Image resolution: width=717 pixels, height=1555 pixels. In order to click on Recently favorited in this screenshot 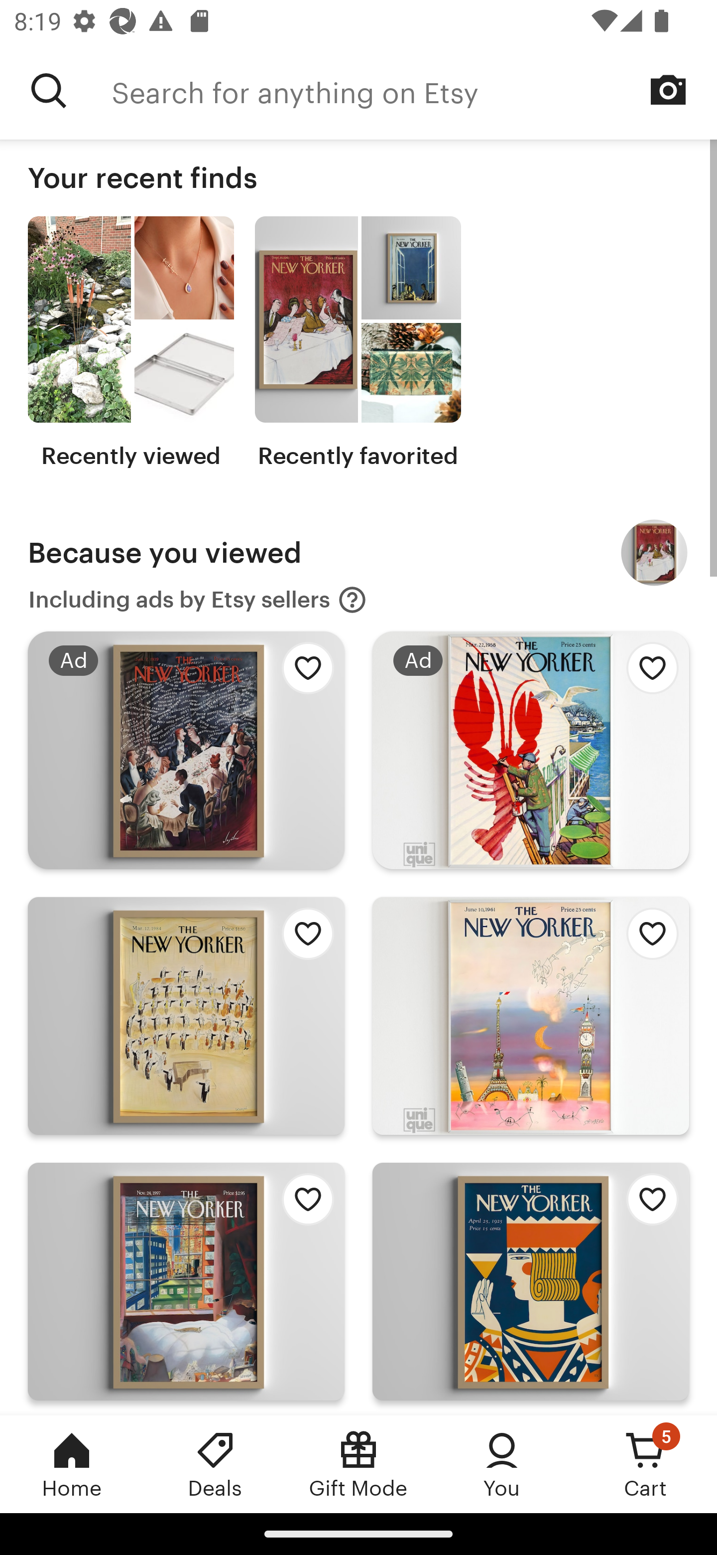, I will do `click(358, 343)`.